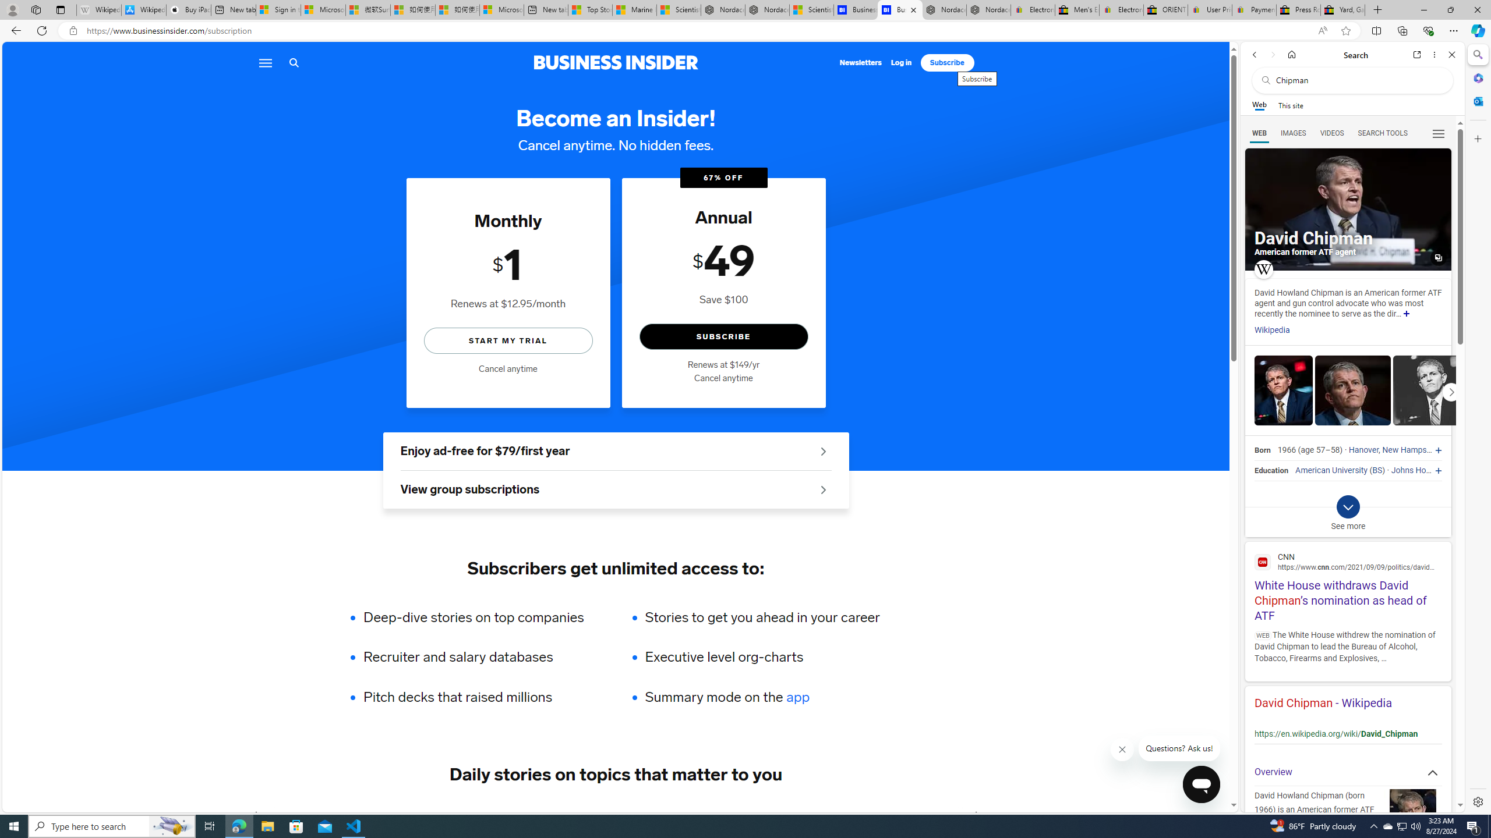  Describe the element at coordinates (616, 490) in the screenshot. I see `View group subscriptions` at that location.